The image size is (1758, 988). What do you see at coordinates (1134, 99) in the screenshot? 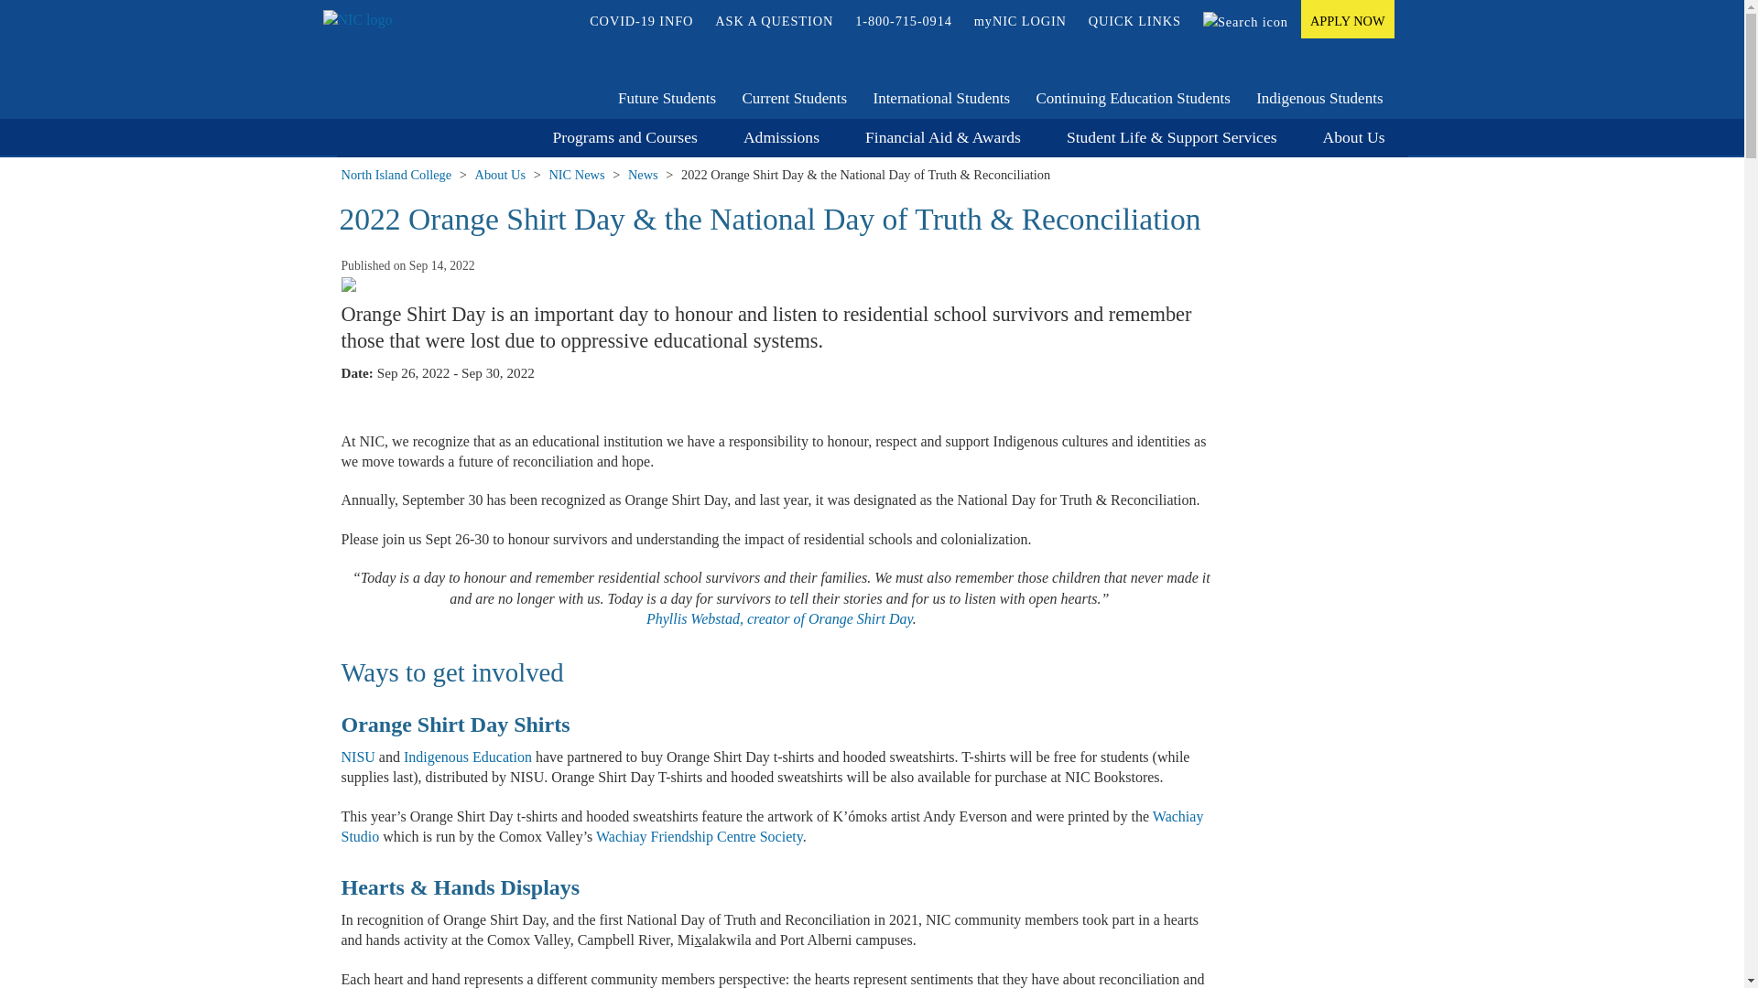
I see `Continuing Education Students` at bounding box center [1134, 99].